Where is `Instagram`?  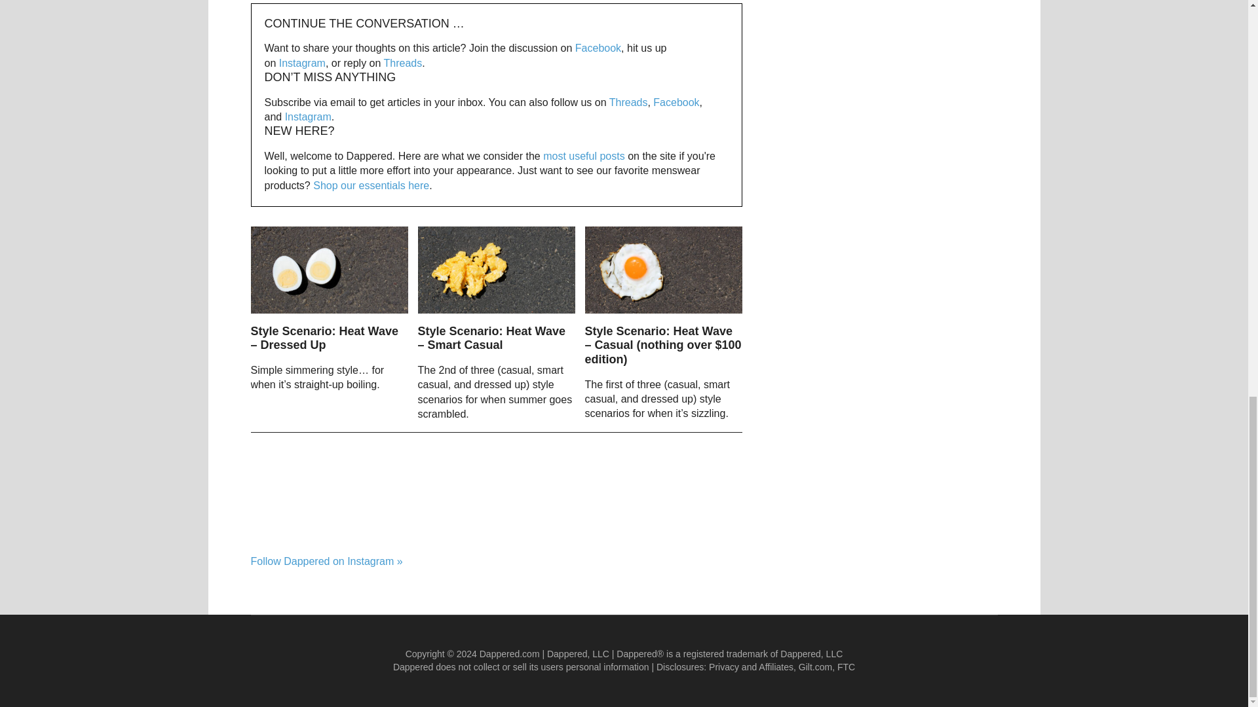
Instagram is located at coordinates (303, 63).